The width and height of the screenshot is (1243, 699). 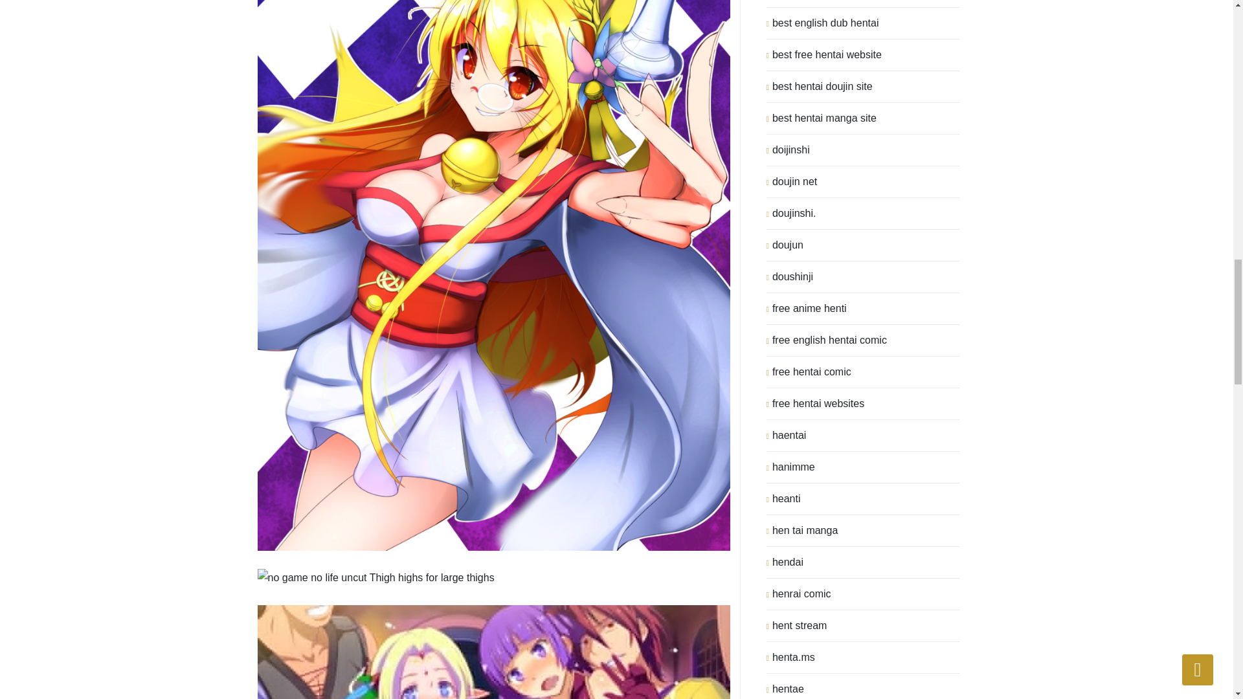 I want to click on best english dub hentai, so click(x=825, y=23).